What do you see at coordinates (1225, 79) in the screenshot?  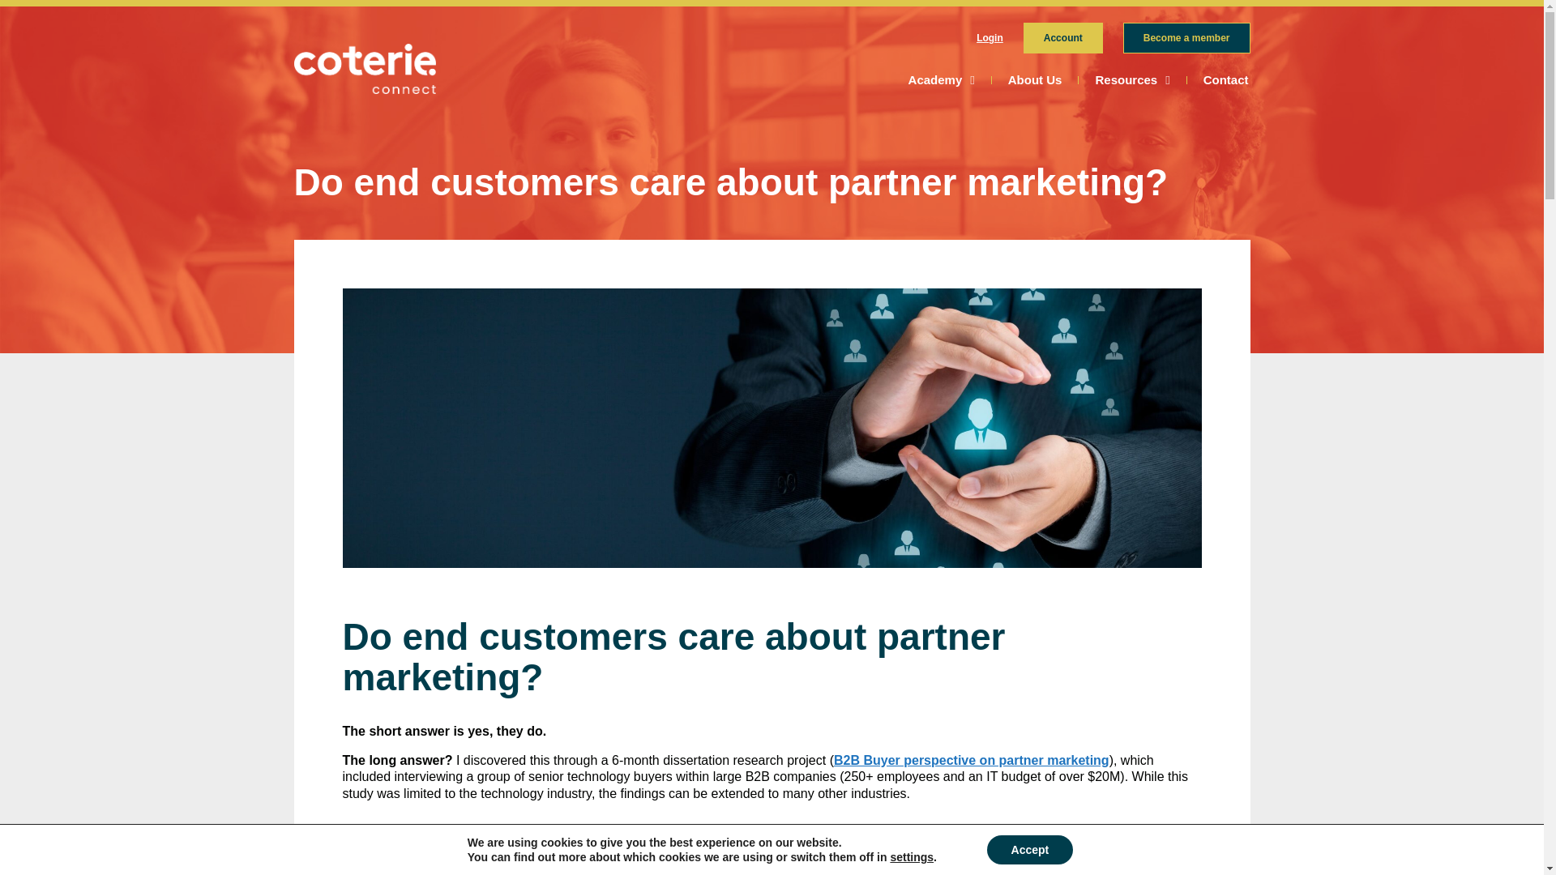 I see `Contact` at bounding box center [1225, 79].